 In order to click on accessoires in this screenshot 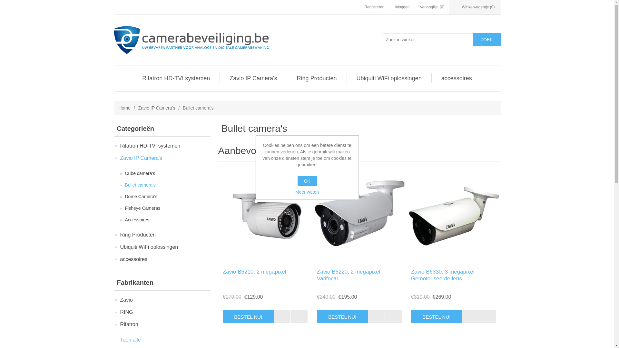, I will do `click(457, 78)`.